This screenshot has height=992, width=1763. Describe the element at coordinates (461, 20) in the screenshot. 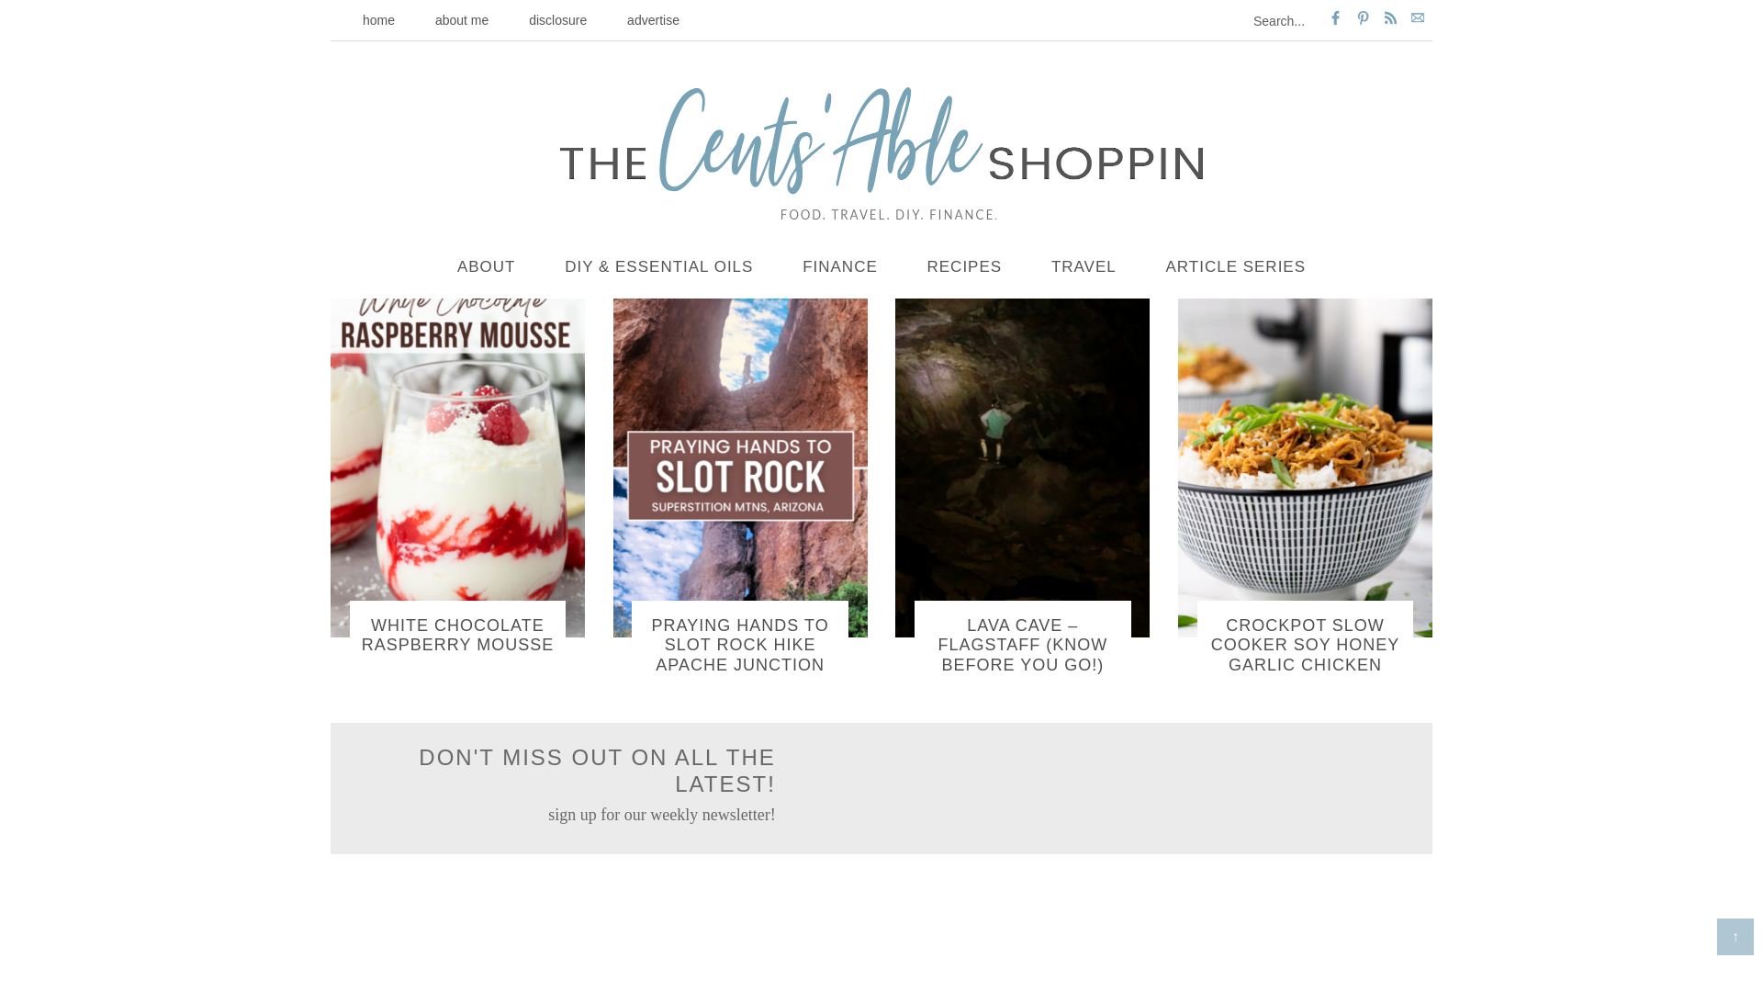

I see `about me` at that location.